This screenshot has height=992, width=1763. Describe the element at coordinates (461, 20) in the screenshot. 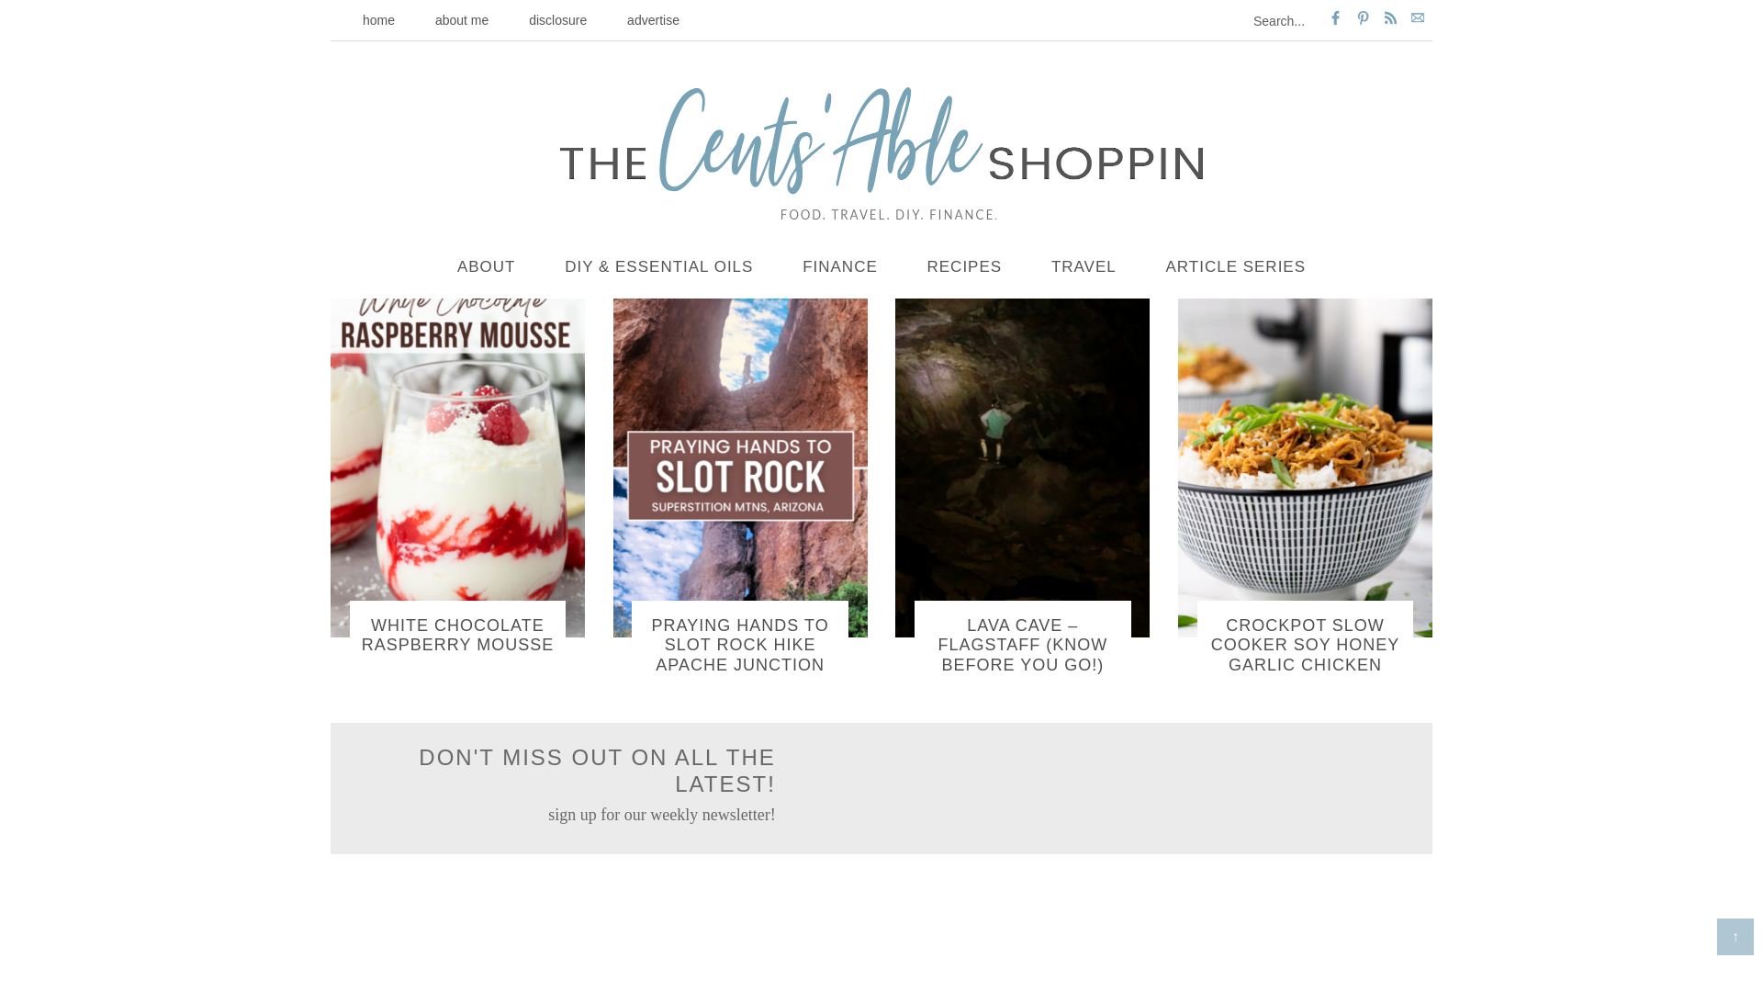

I see `about me` at that location.